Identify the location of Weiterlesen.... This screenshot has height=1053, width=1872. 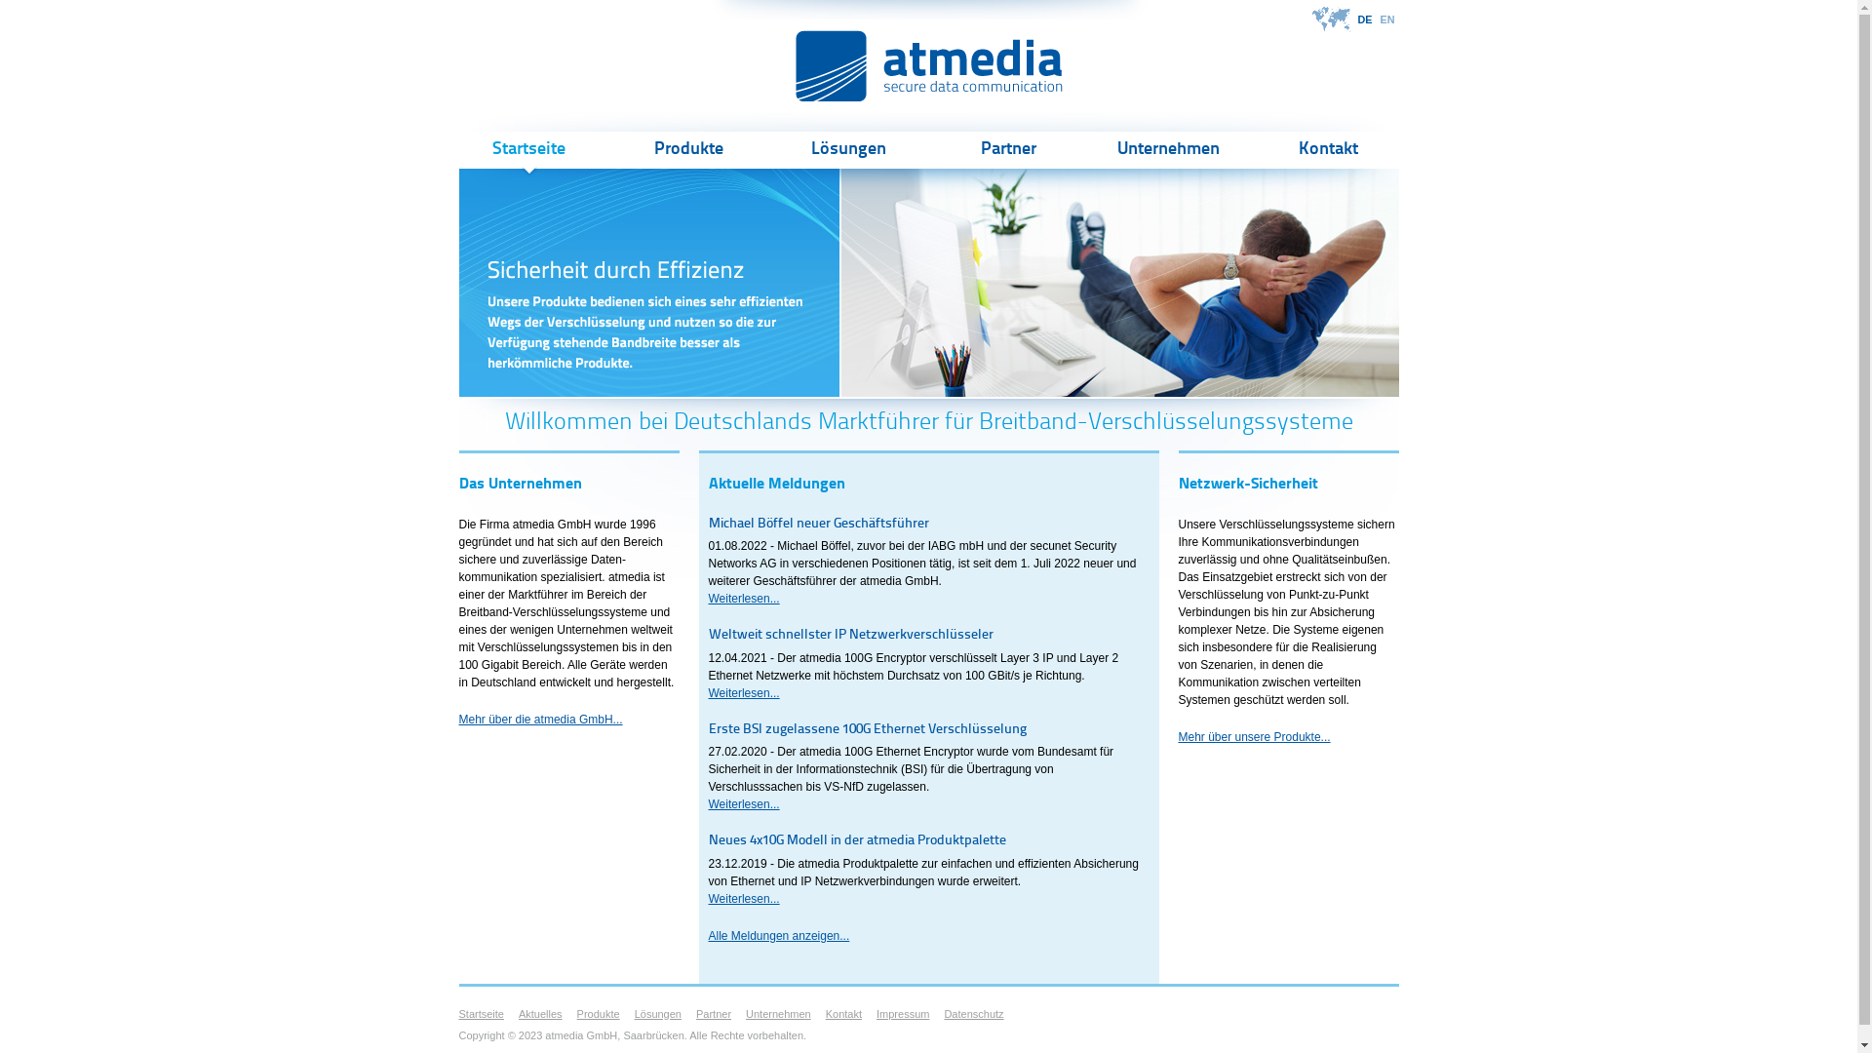
(743, 599).